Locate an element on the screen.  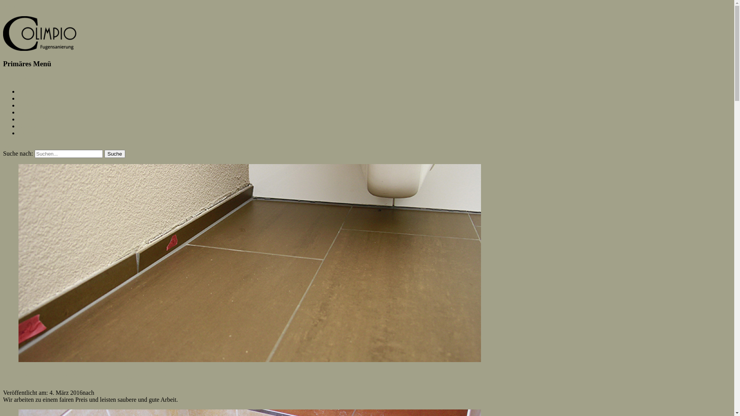
Permalink auf:Ihr Spezialist im Bereich Fugensanierung is located at coordinates (250, 360).